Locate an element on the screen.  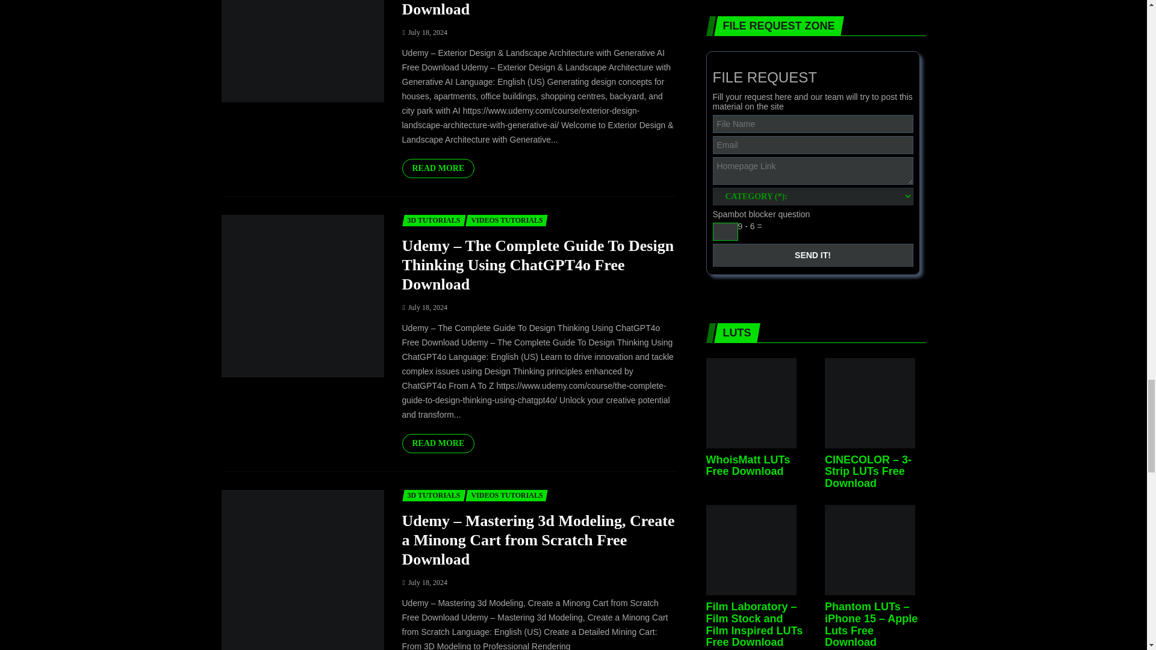
Send it! is located at coordinates (813, 255).